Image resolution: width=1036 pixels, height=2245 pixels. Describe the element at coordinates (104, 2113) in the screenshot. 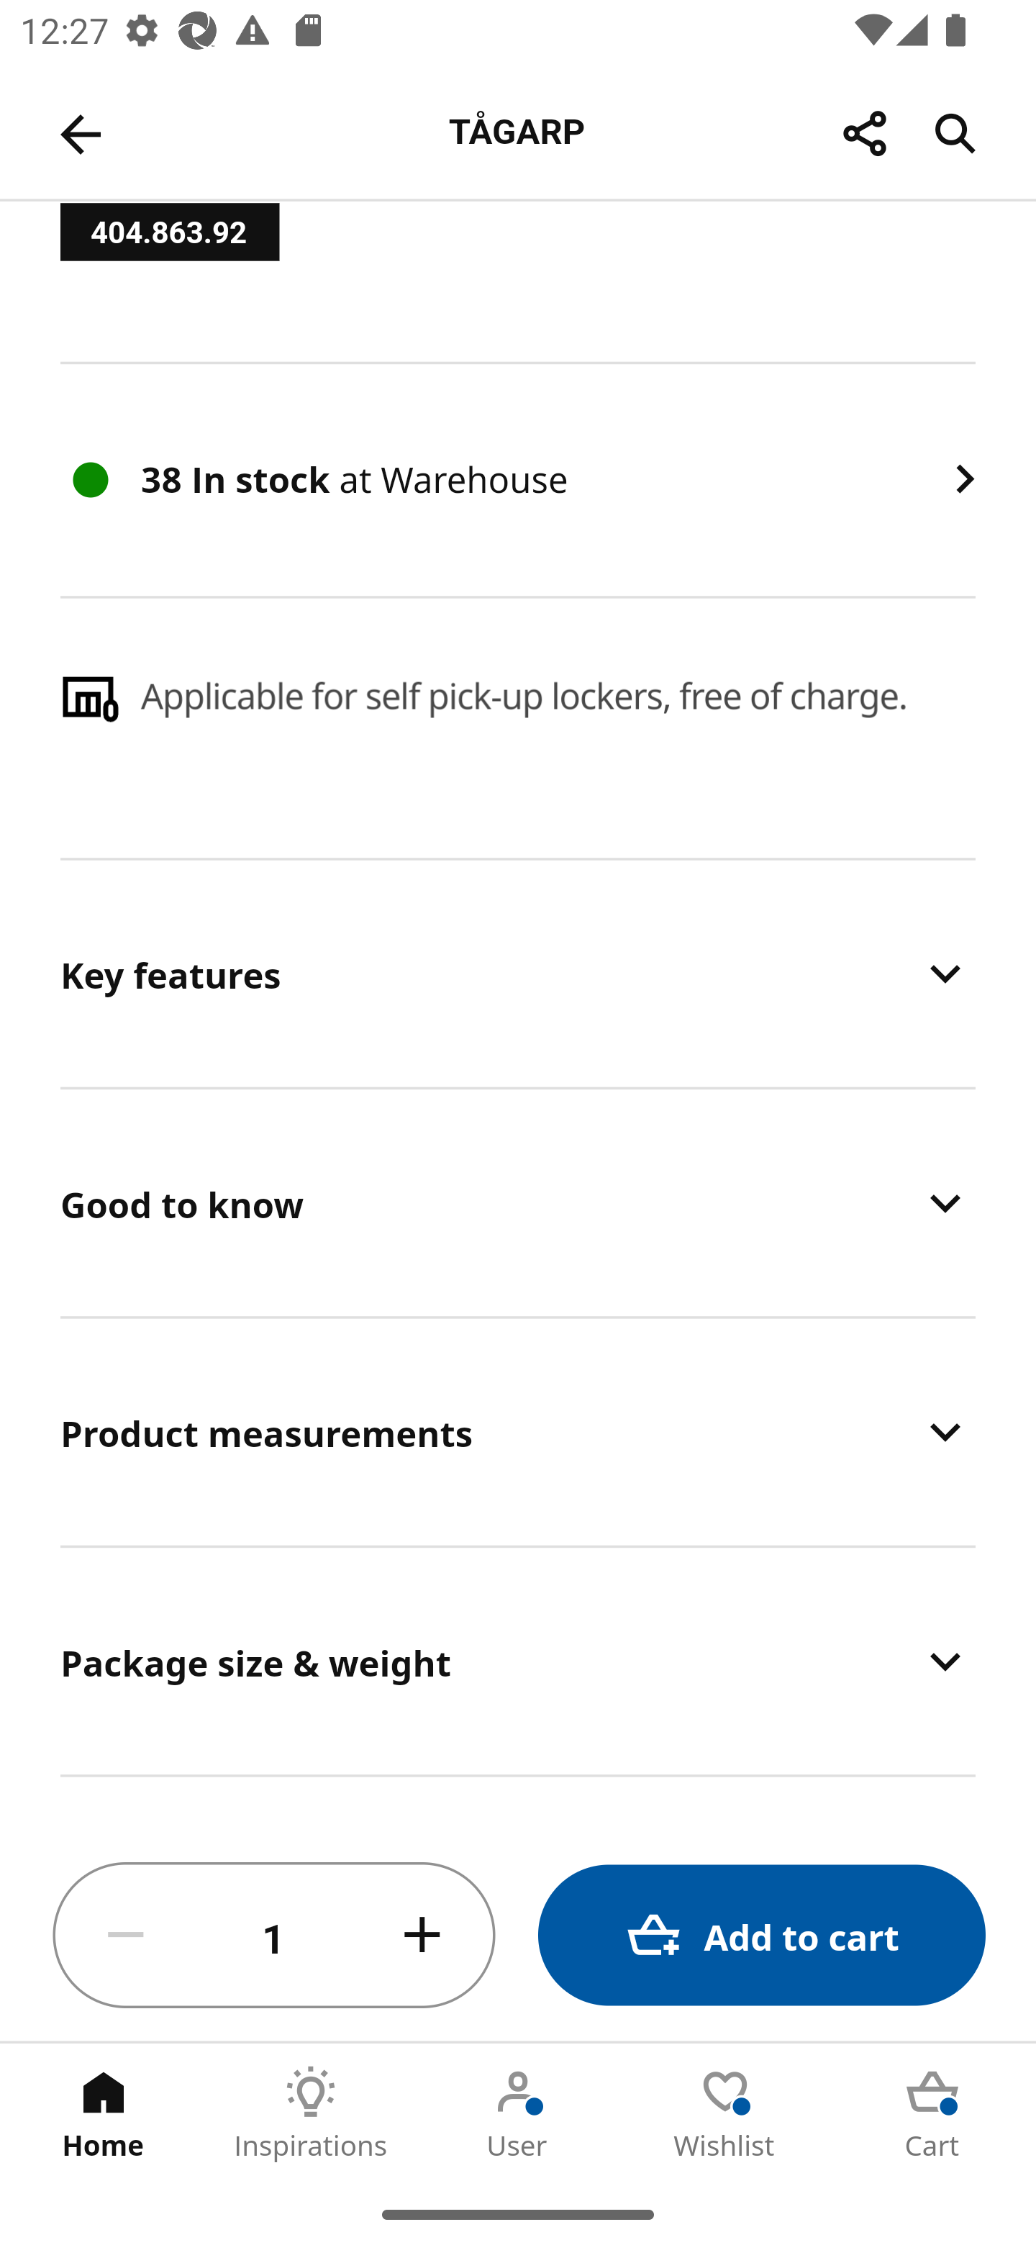

I see `Home
Tab 1 of 5` at that location.